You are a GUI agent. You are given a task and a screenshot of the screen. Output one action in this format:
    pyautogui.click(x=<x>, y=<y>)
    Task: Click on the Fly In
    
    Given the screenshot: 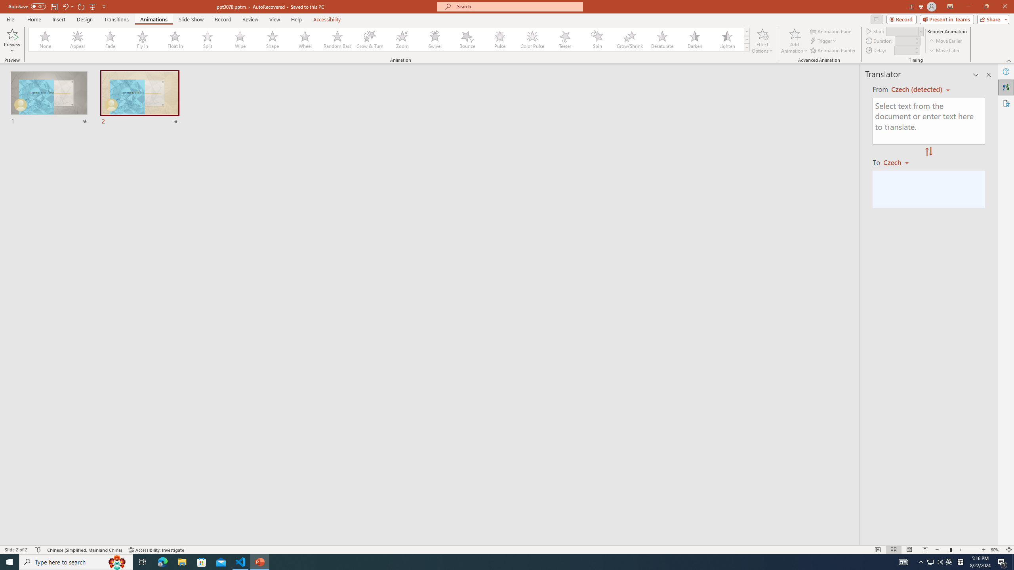 What is the action you would take?
    pyautogui.click(x=143, y=40)
    